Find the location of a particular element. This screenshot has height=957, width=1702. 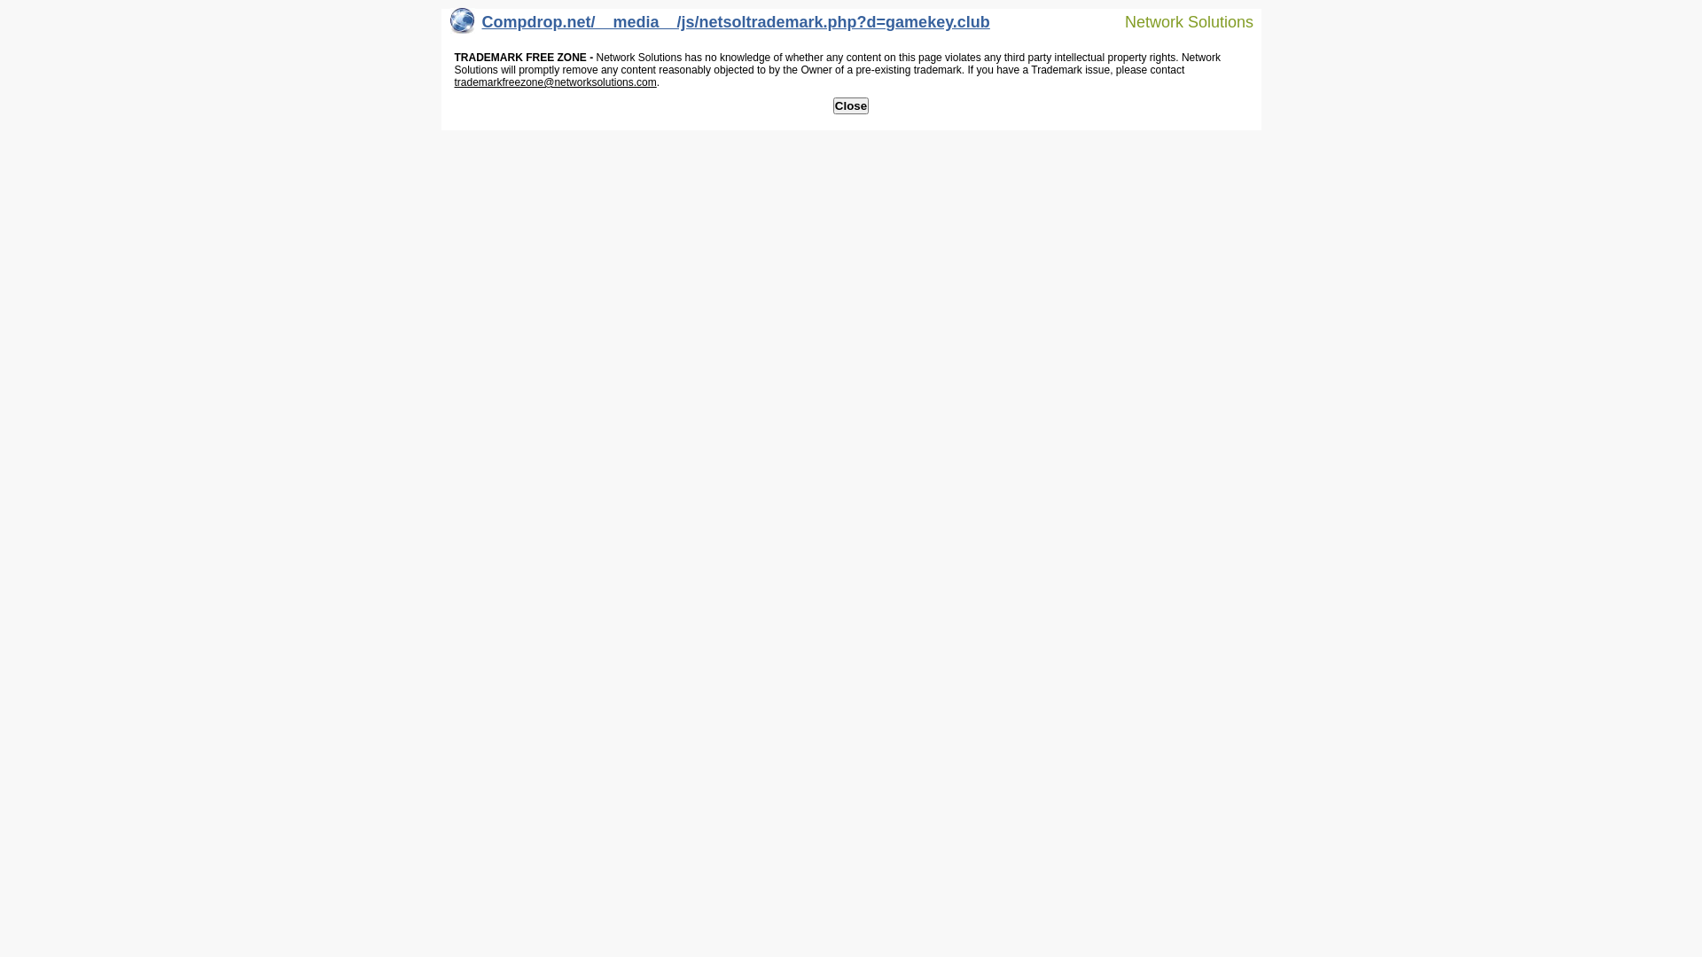

trademarkfreezone@networksolutions.com is located at coordinates (555, 82).